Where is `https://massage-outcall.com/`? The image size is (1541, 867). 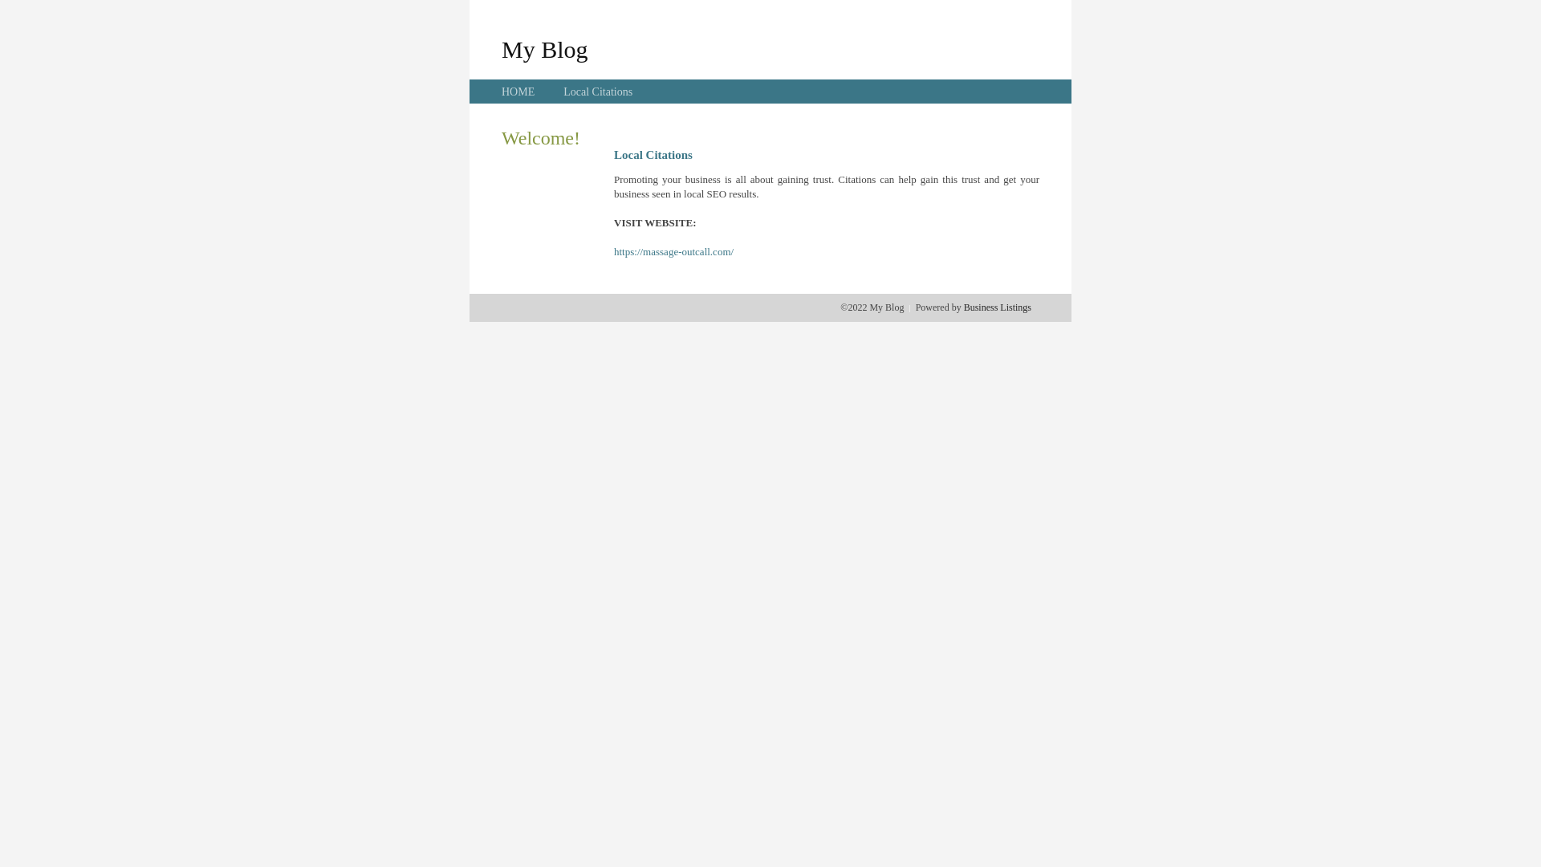
https://massage-outcall.com/ is located at coordinates (674, 252).